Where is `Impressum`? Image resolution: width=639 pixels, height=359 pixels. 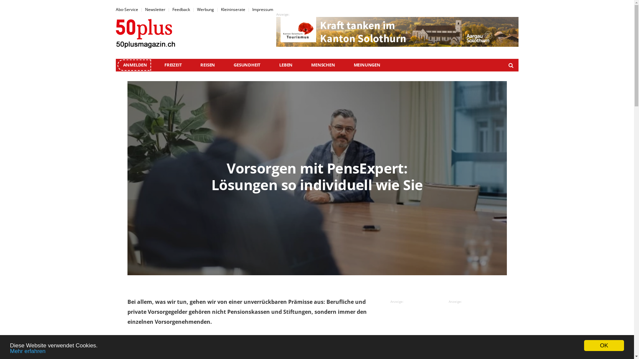 Impressum is located at coordinates (263, 9).